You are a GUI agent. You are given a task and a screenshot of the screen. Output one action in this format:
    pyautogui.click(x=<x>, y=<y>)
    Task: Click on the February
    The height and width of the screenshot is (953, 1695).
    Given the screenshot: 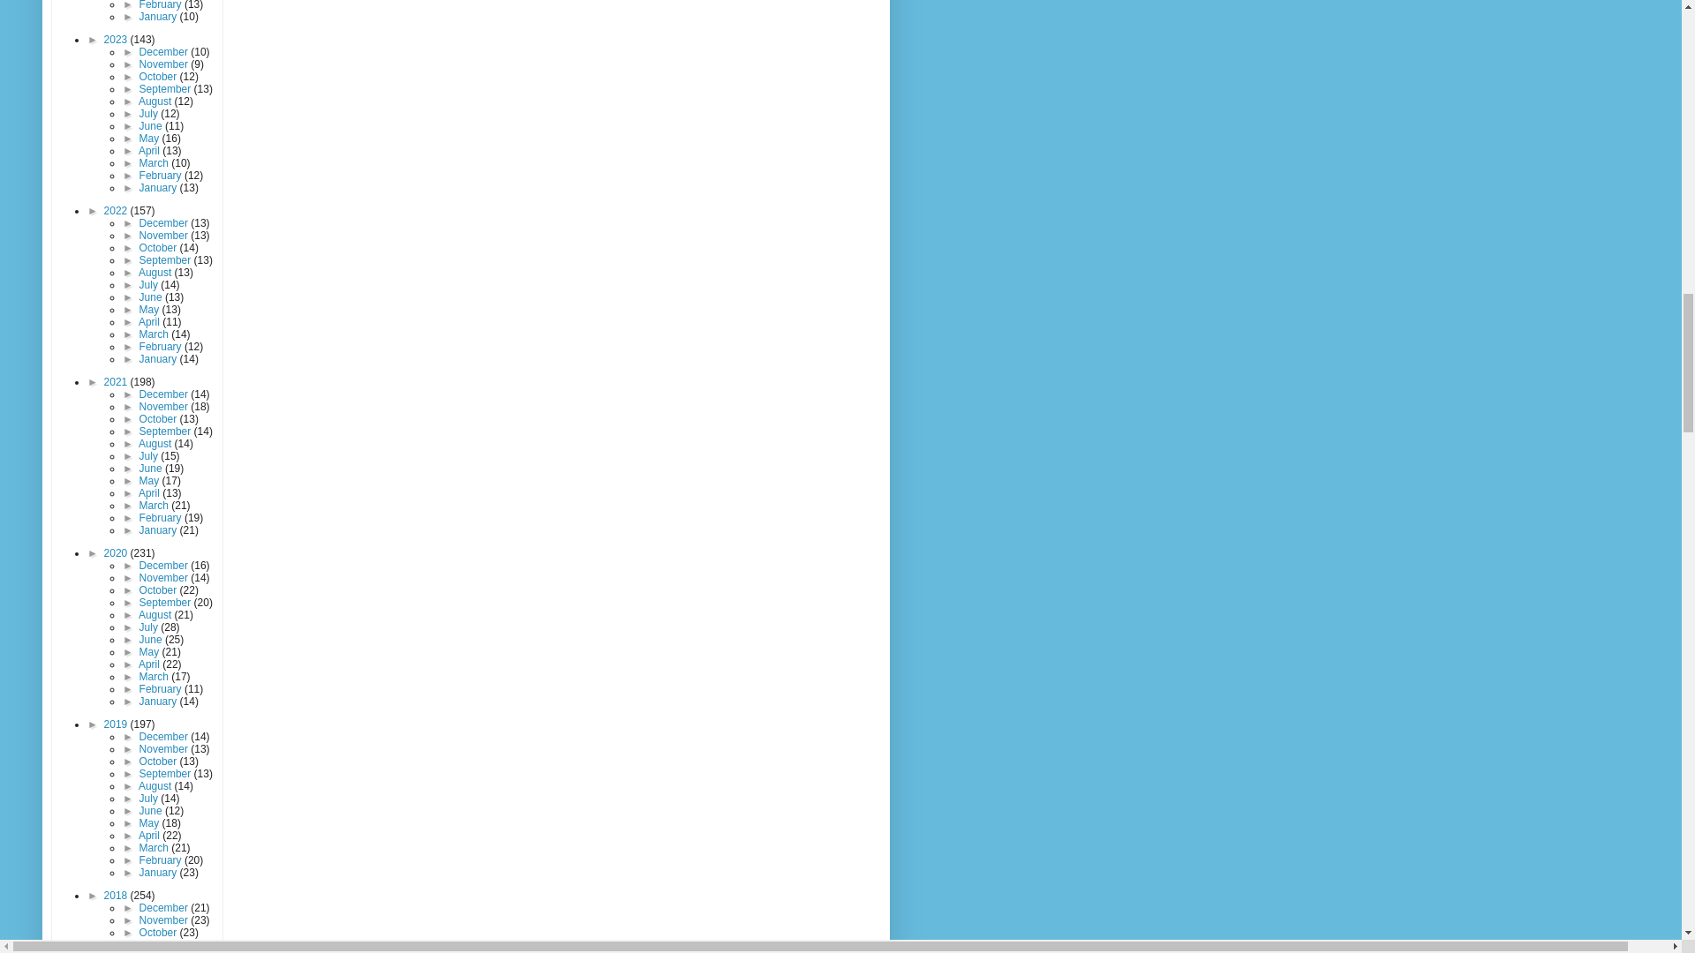 What is the action you would take?
    pyautogui.click(x=162, y=5)
    